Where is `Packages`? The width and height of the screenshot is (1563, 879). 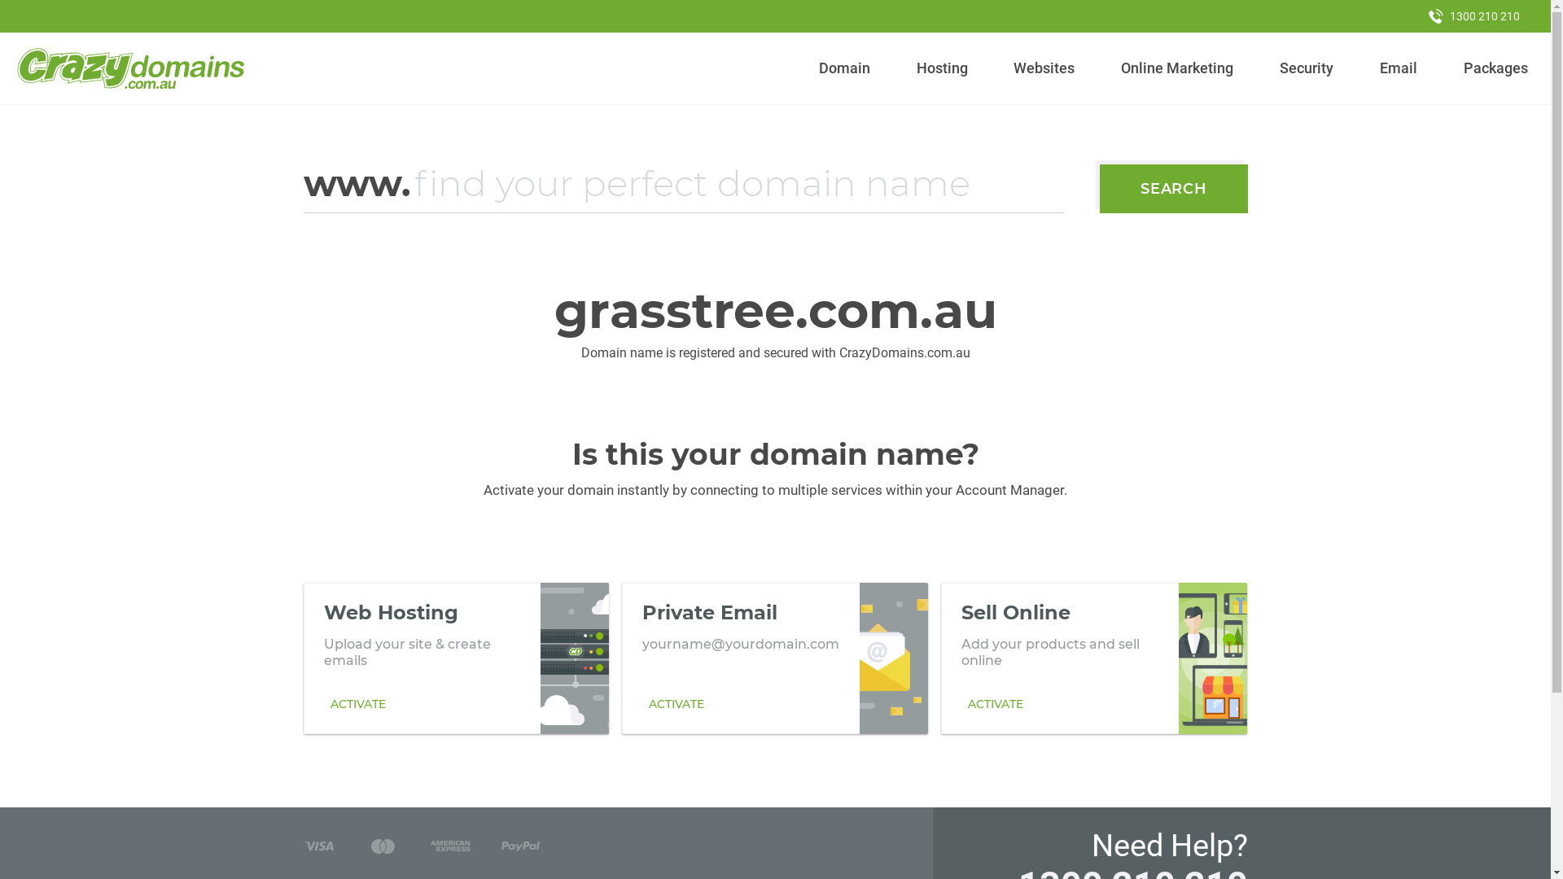 Packages is located at coordinates (1495, 68).